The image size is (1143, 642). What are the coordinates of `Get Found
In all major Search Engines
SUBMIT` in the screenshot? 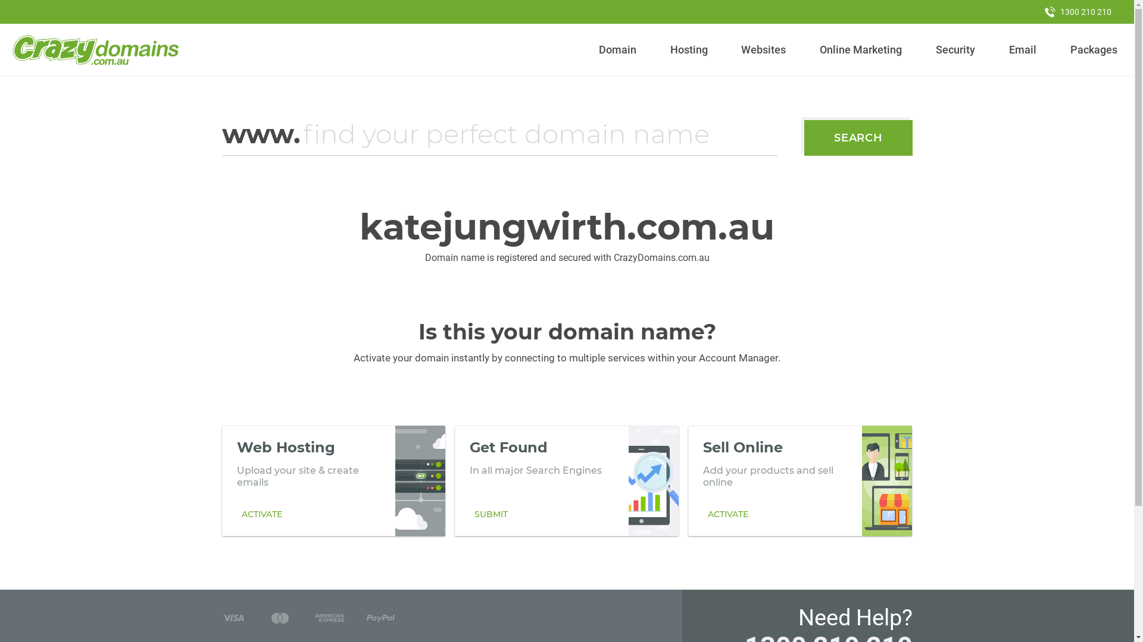 It's located at (567, 481).